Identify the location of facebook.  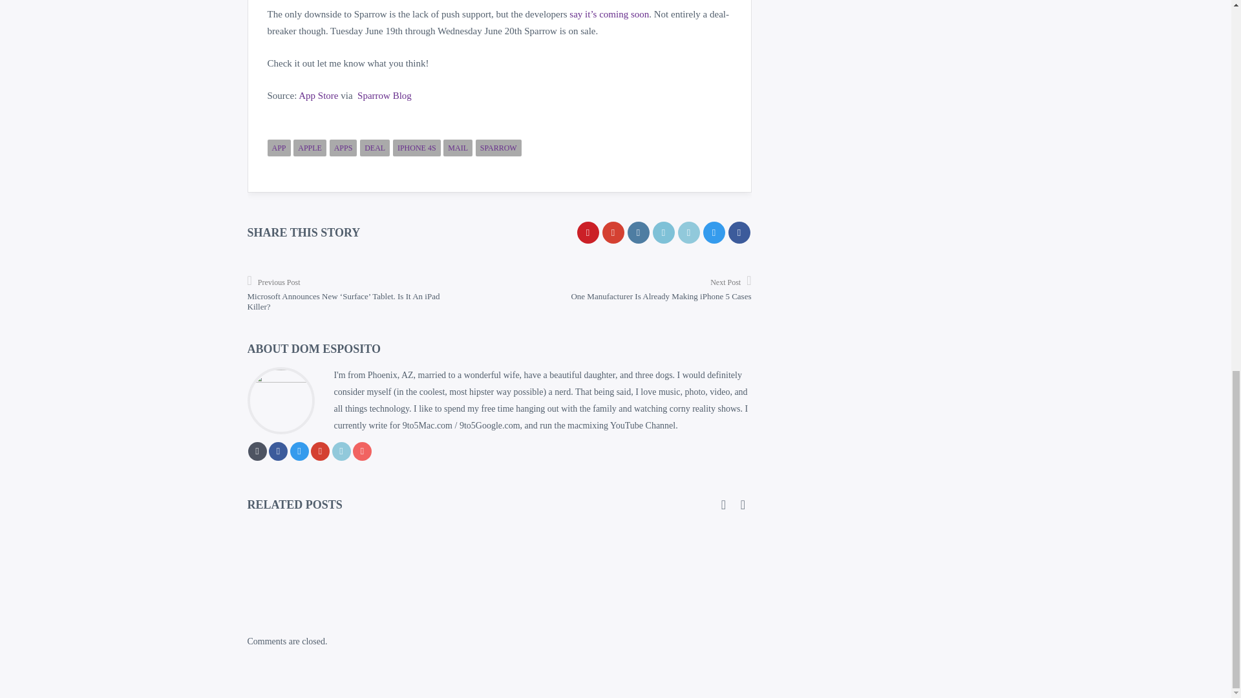
(738, 233).